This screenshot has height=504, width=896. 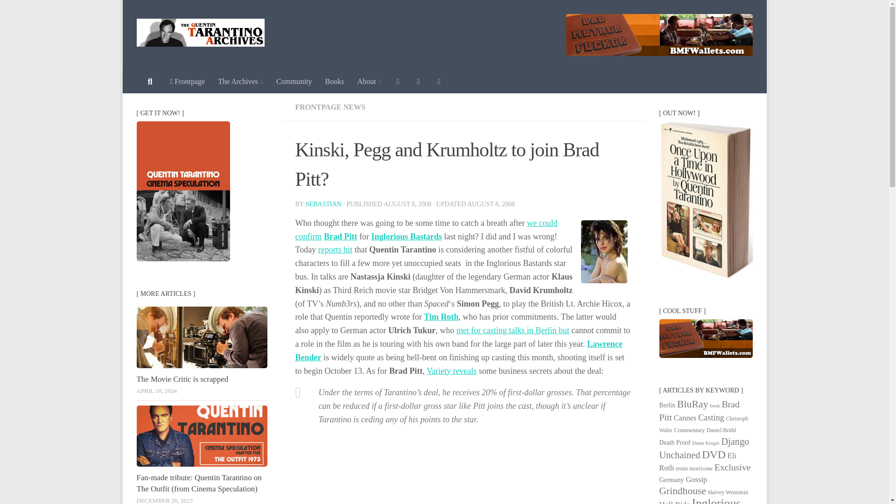 What do you see at coordinates (451, 371) in the screenshot?
I see `Variety reveals` at bounding box center [451, 371].